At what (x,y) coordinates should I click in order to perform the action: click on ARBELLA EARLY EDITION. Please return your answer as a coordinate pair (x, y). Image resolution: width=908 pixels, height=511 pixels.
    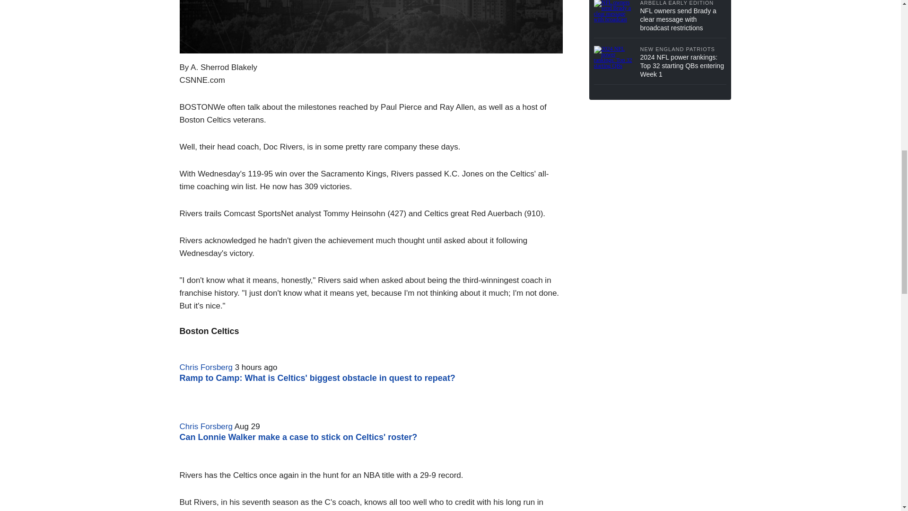
    Looking at the image, I should click on (683, 3).